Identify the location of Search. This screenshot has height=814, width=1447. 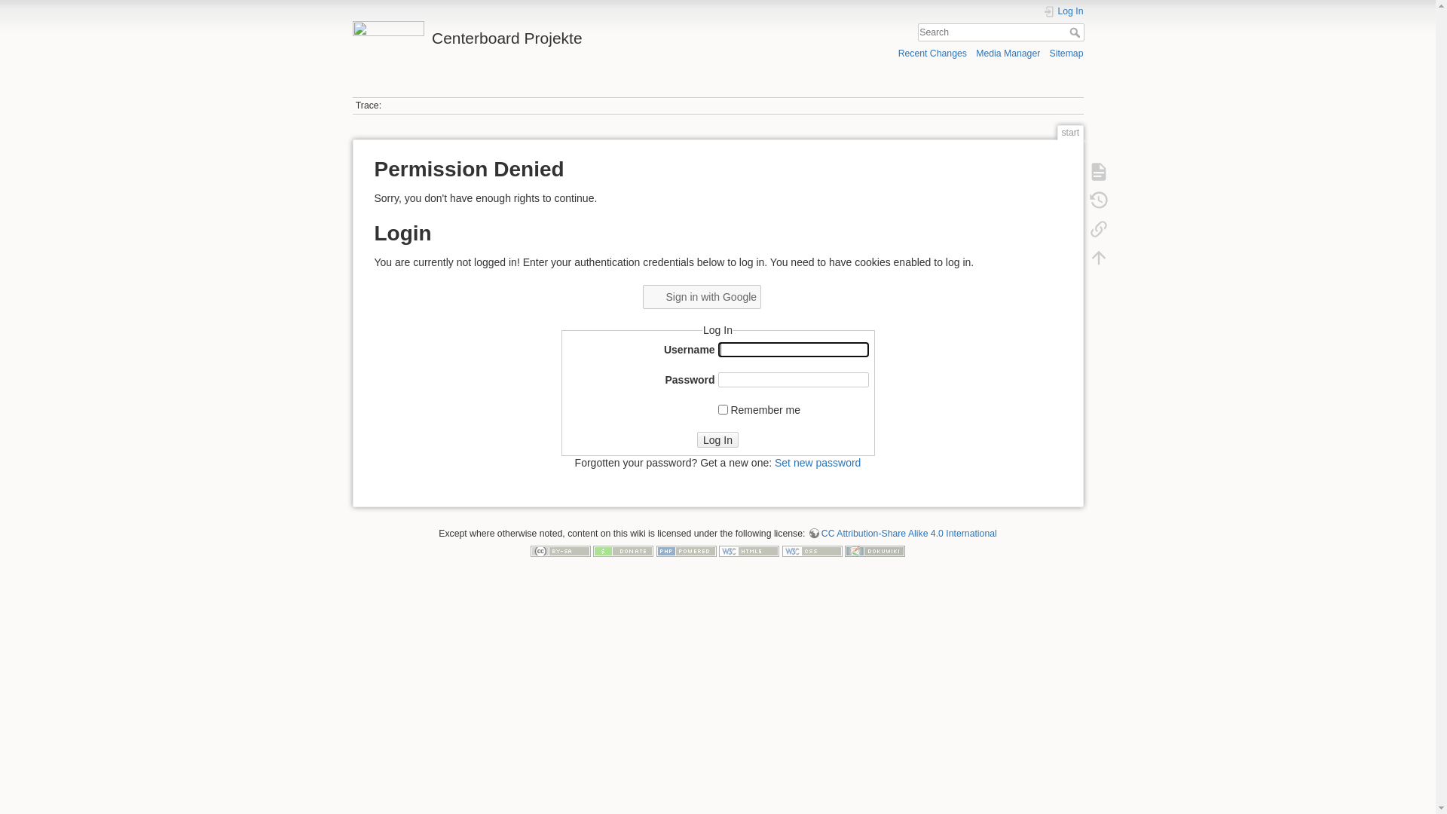
(1076, 32).